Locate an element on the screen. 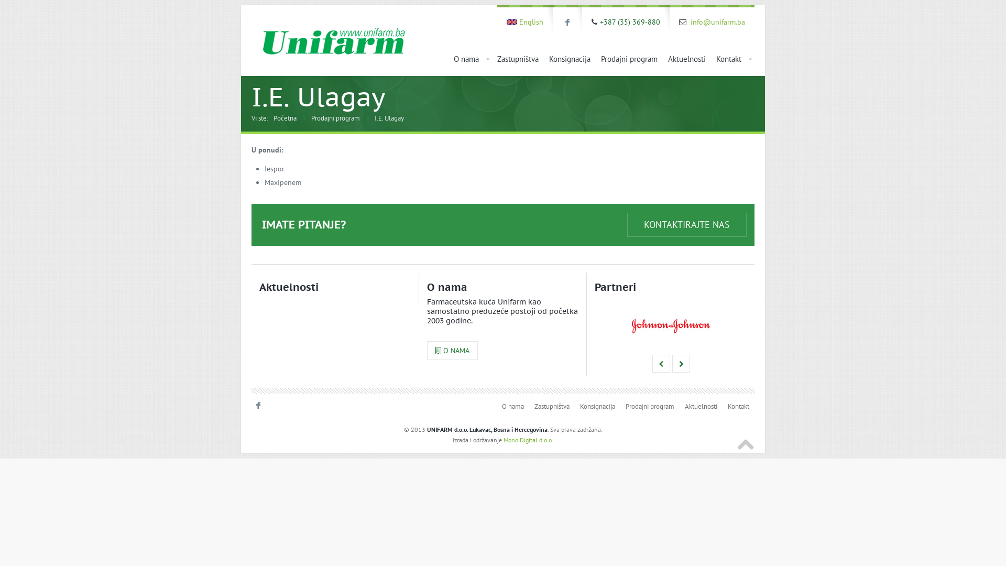 Image resolution: width=1006 pixels, height=566 pixels. I.E. Ulagay is located at coordinates (389, 118).